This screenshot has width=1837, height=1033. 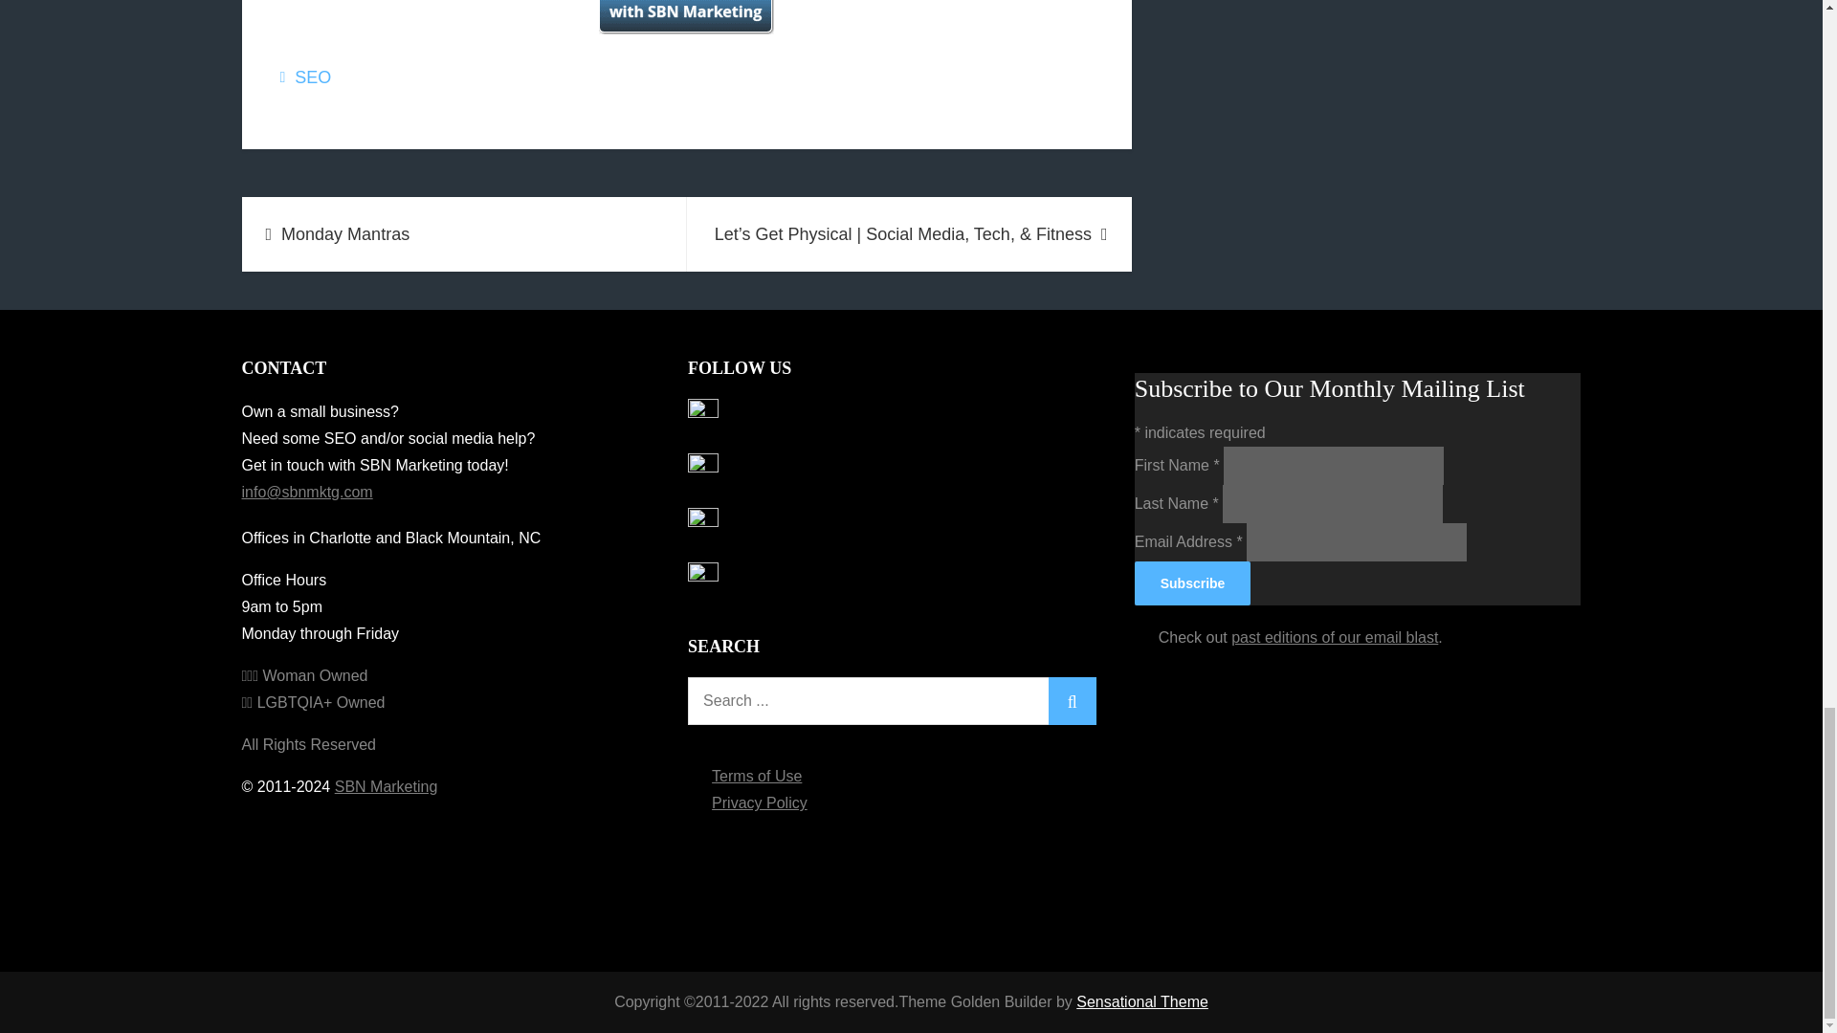 What do you see at coordinates (312, 77) in the screenshot?
I see `SEO` at bounding box center [312, 77].